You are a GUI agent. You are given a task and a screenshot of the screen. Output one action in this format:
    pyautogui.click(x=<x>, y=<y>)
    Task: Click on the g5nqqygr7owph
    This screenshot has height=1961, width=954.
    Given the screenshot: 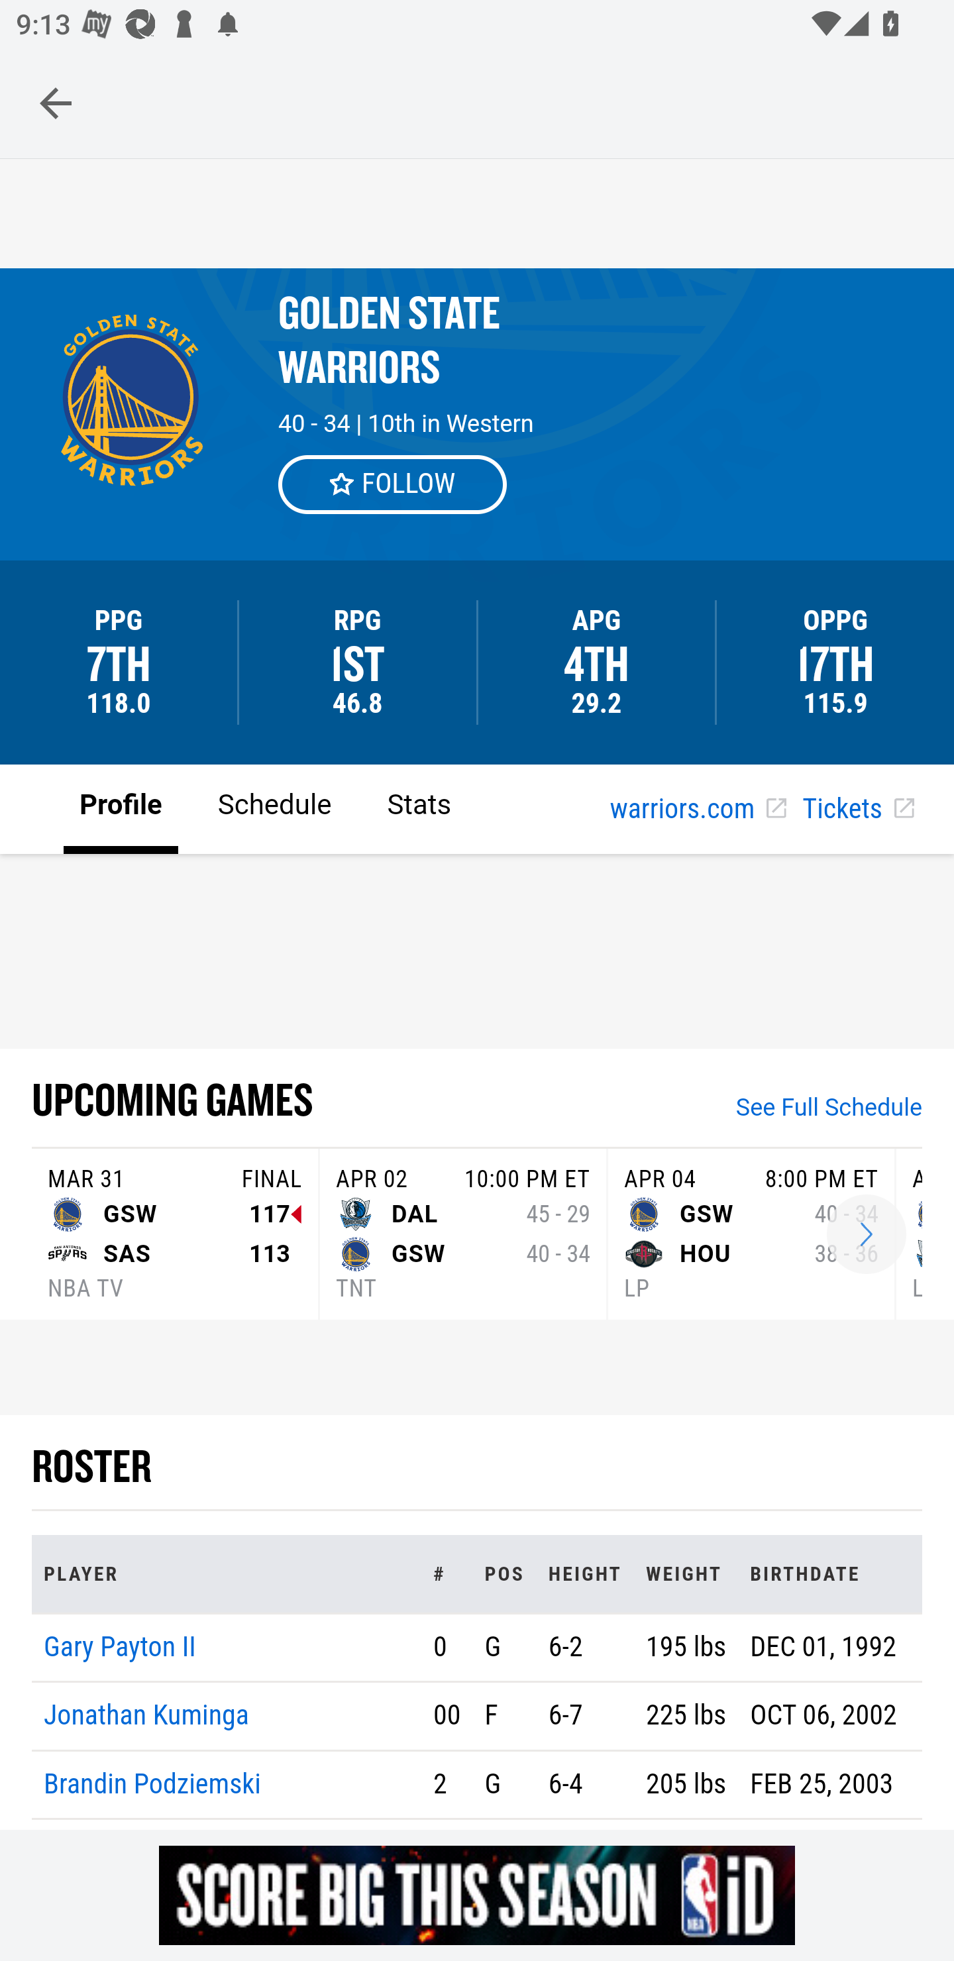 What is the action you would take?
    pyautogui.click(x=477, y=1895)
    